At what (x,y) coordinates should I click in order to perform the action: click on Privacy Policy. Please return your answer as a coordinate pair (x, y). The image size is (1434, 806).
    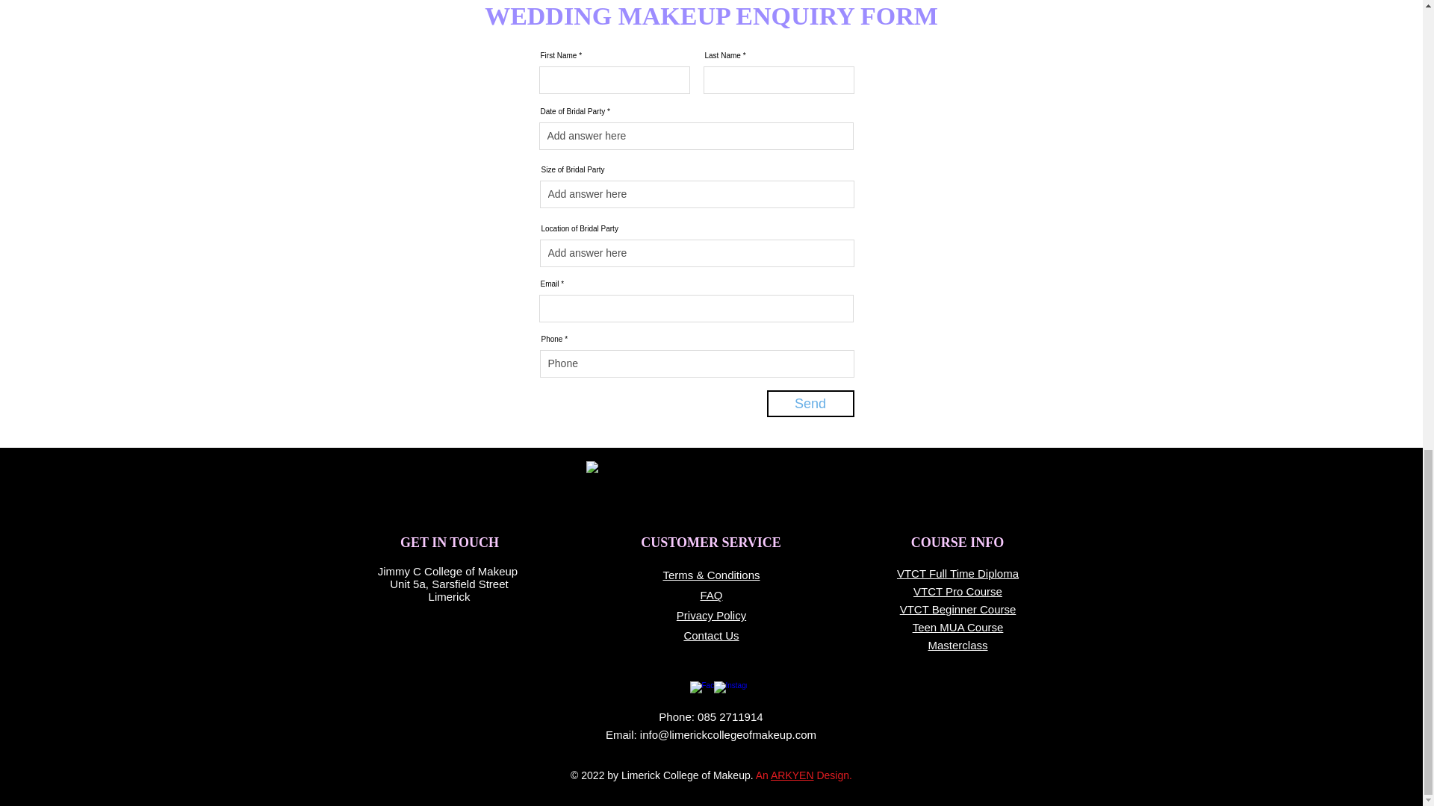
    Looking at the image, I should click on (711, 615).